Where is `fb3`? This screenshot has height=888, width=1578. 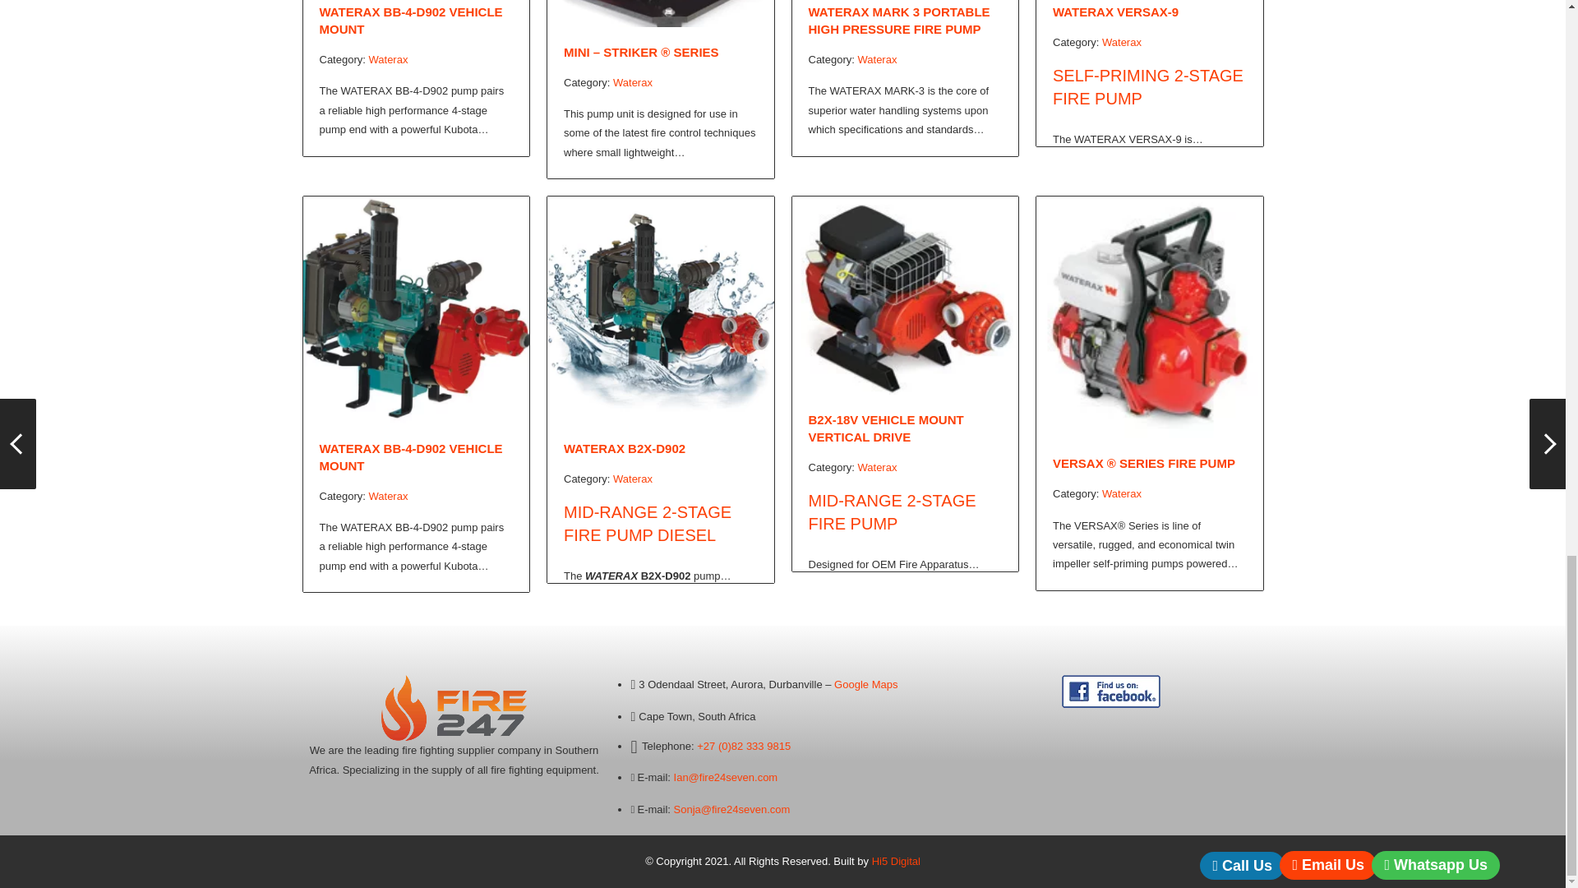 fb3 is located at coordinates (1111, 691).